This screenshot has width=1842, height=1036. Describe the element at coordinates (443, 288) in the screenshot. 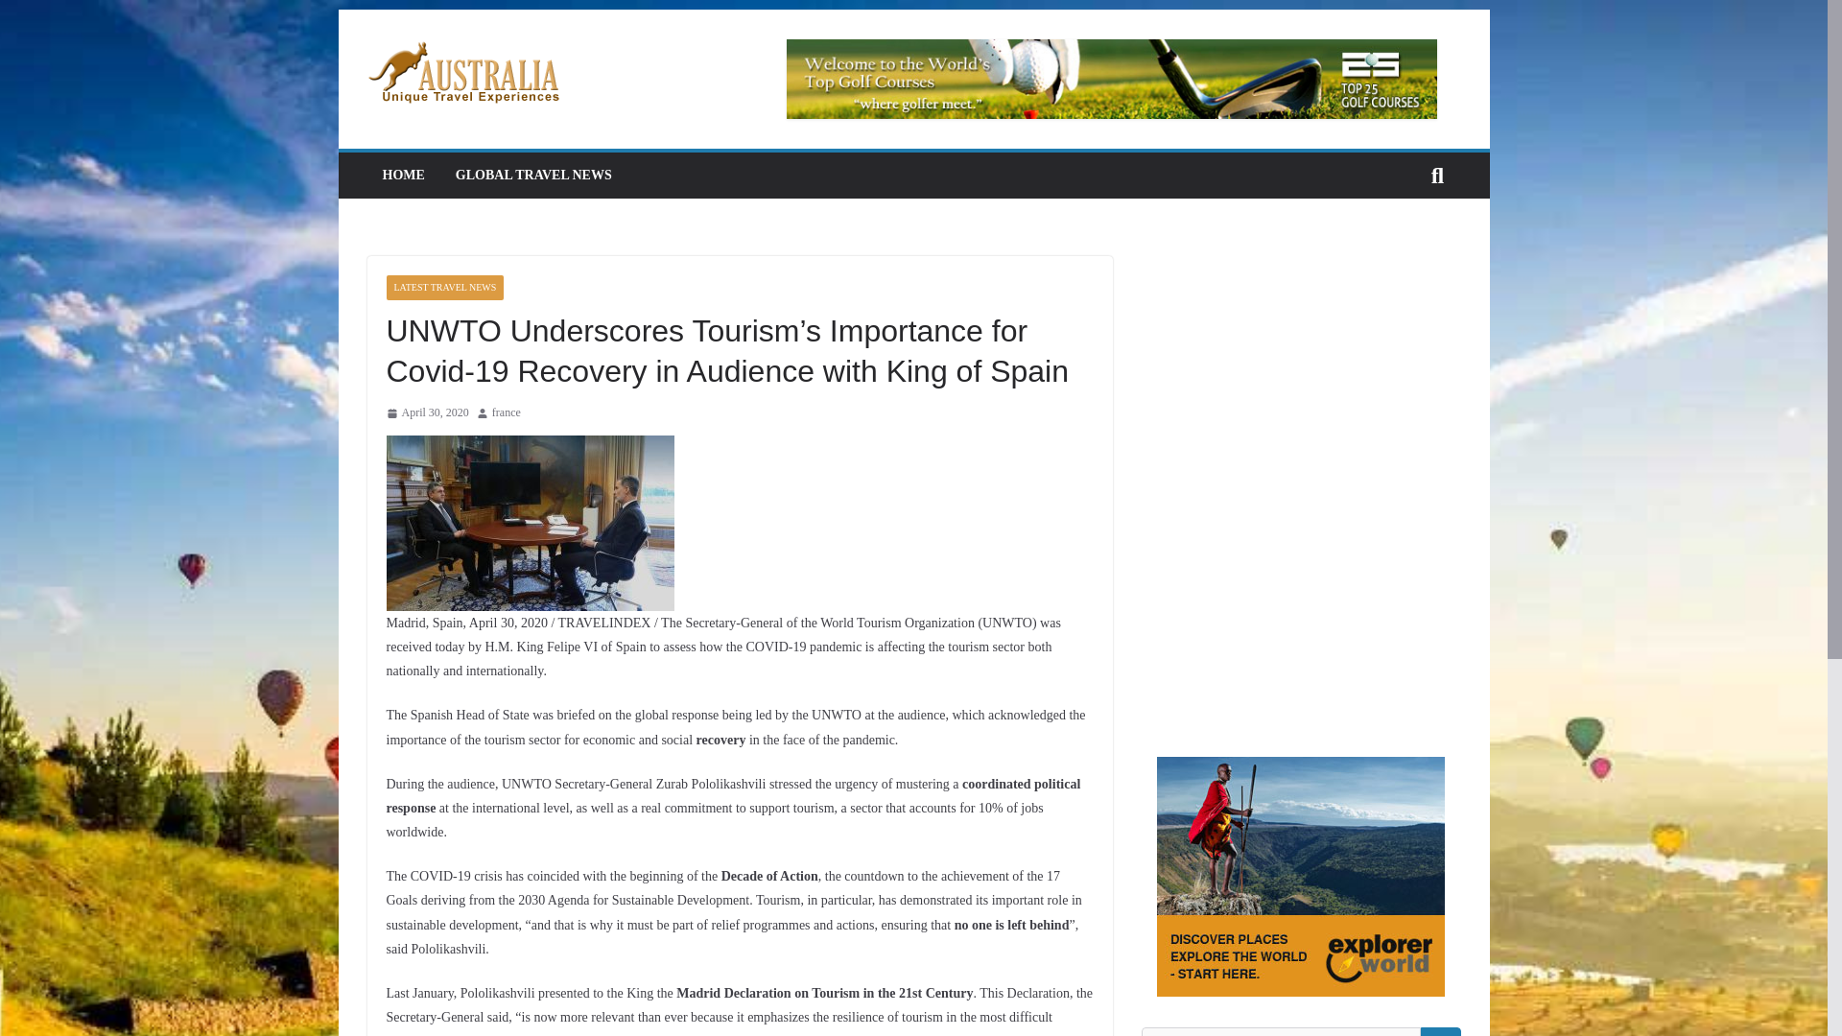

I see `LATEST TRAVEL NEWS` at that location.